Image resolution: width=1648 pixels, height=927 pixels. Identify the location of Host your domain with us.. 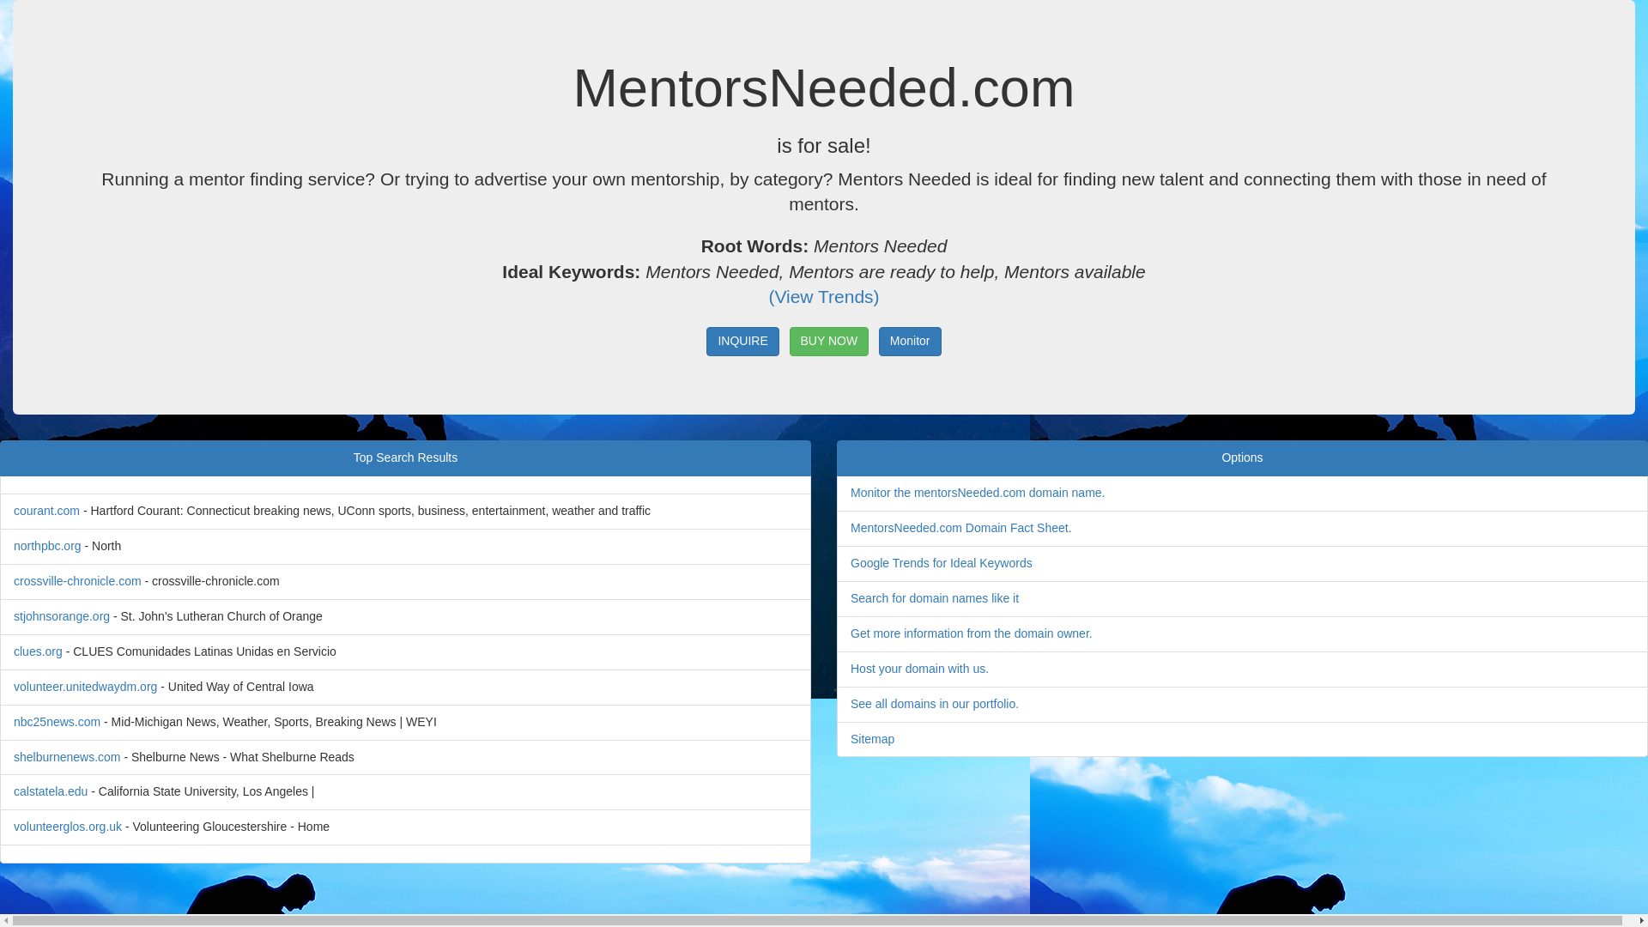
(919, 669).